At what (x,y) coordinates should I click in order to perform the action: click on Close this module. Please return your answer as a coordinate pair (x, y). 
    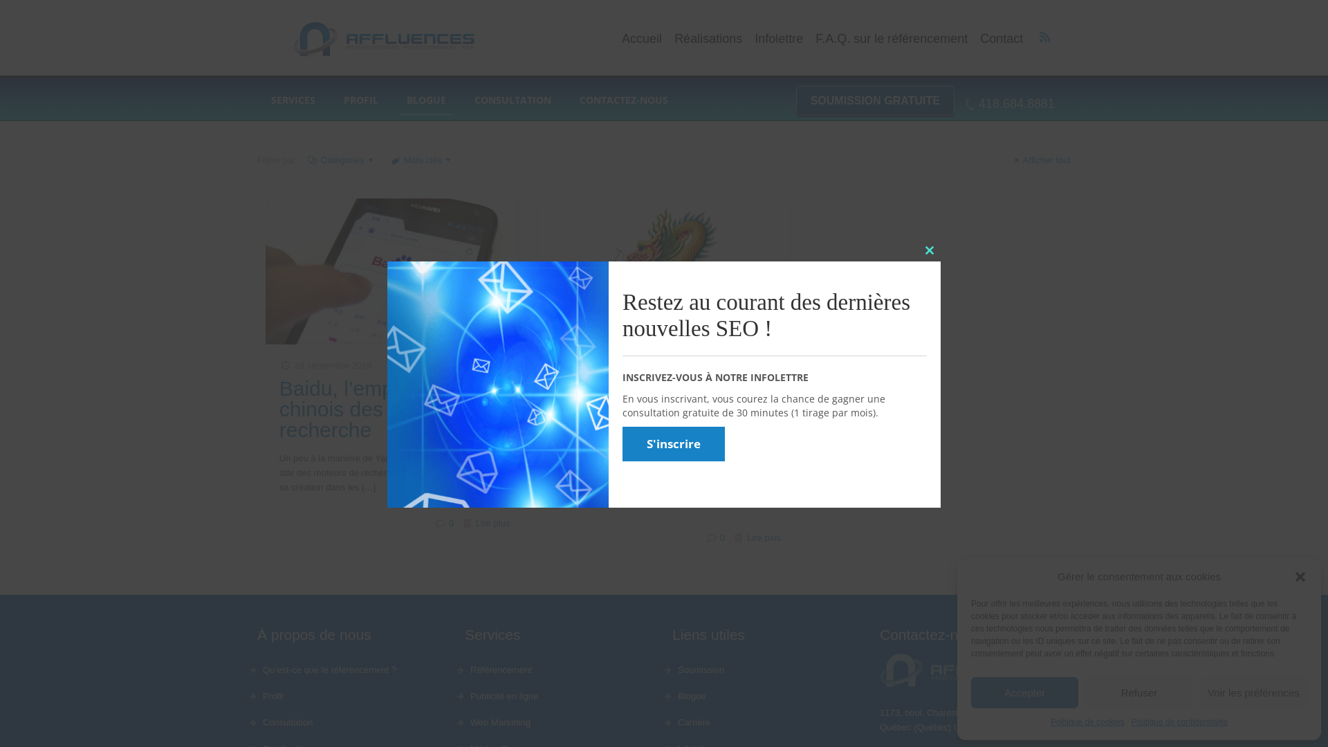
    Looking at the image, I should click on (930, 250).